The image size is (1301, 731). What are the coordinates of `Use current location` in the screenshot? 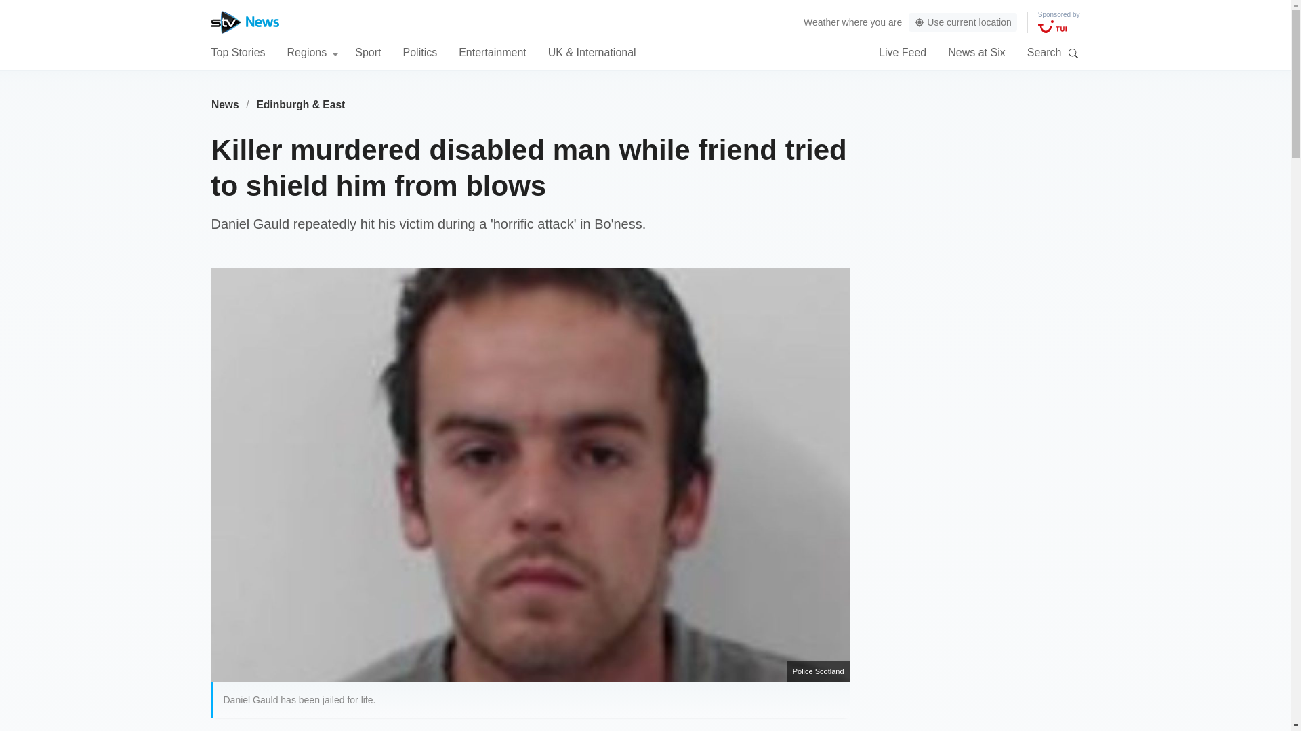 It's located at (962, 22).